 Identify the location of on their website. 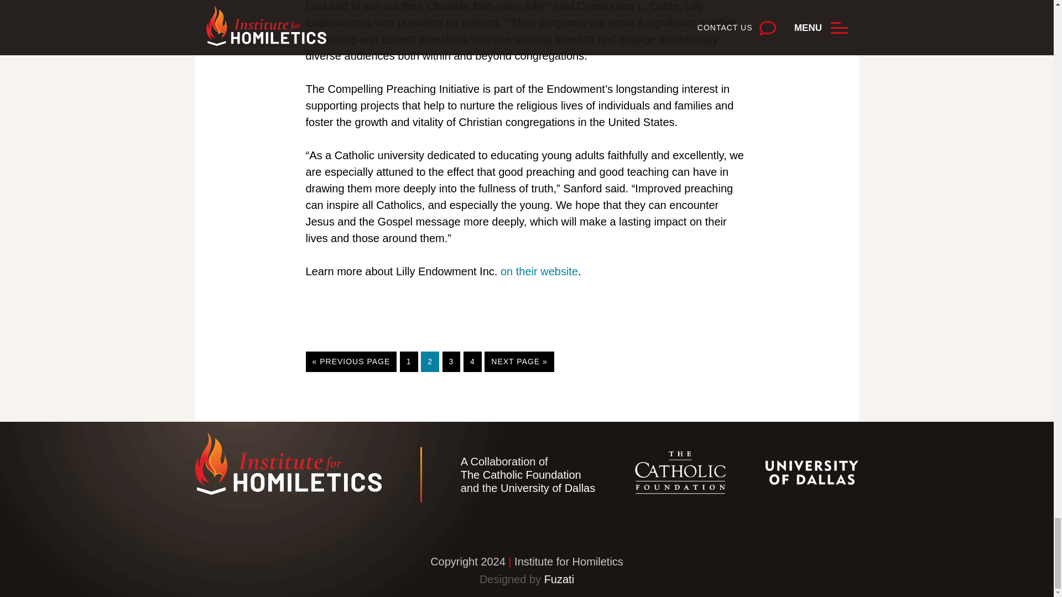
(539, 271).